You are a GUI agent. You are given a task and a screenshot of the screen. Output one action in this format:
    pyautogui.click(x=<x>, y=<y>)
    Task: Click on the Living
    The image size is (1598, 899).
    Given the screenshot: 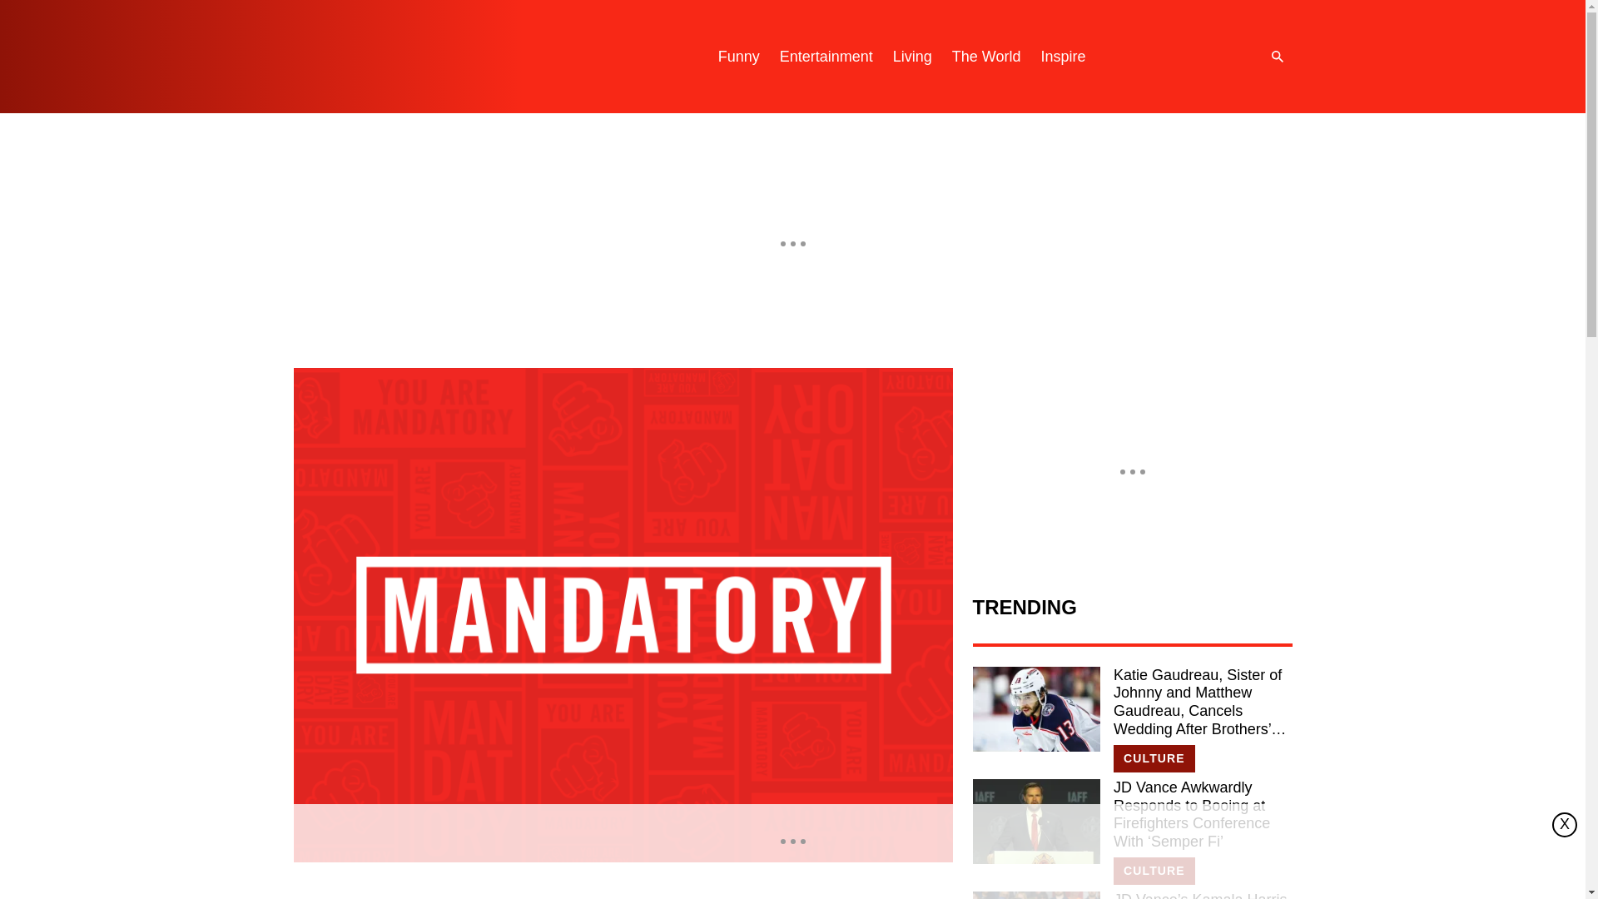 What is the action you would take?
    pyautogui.click(x=912, y=57)
    